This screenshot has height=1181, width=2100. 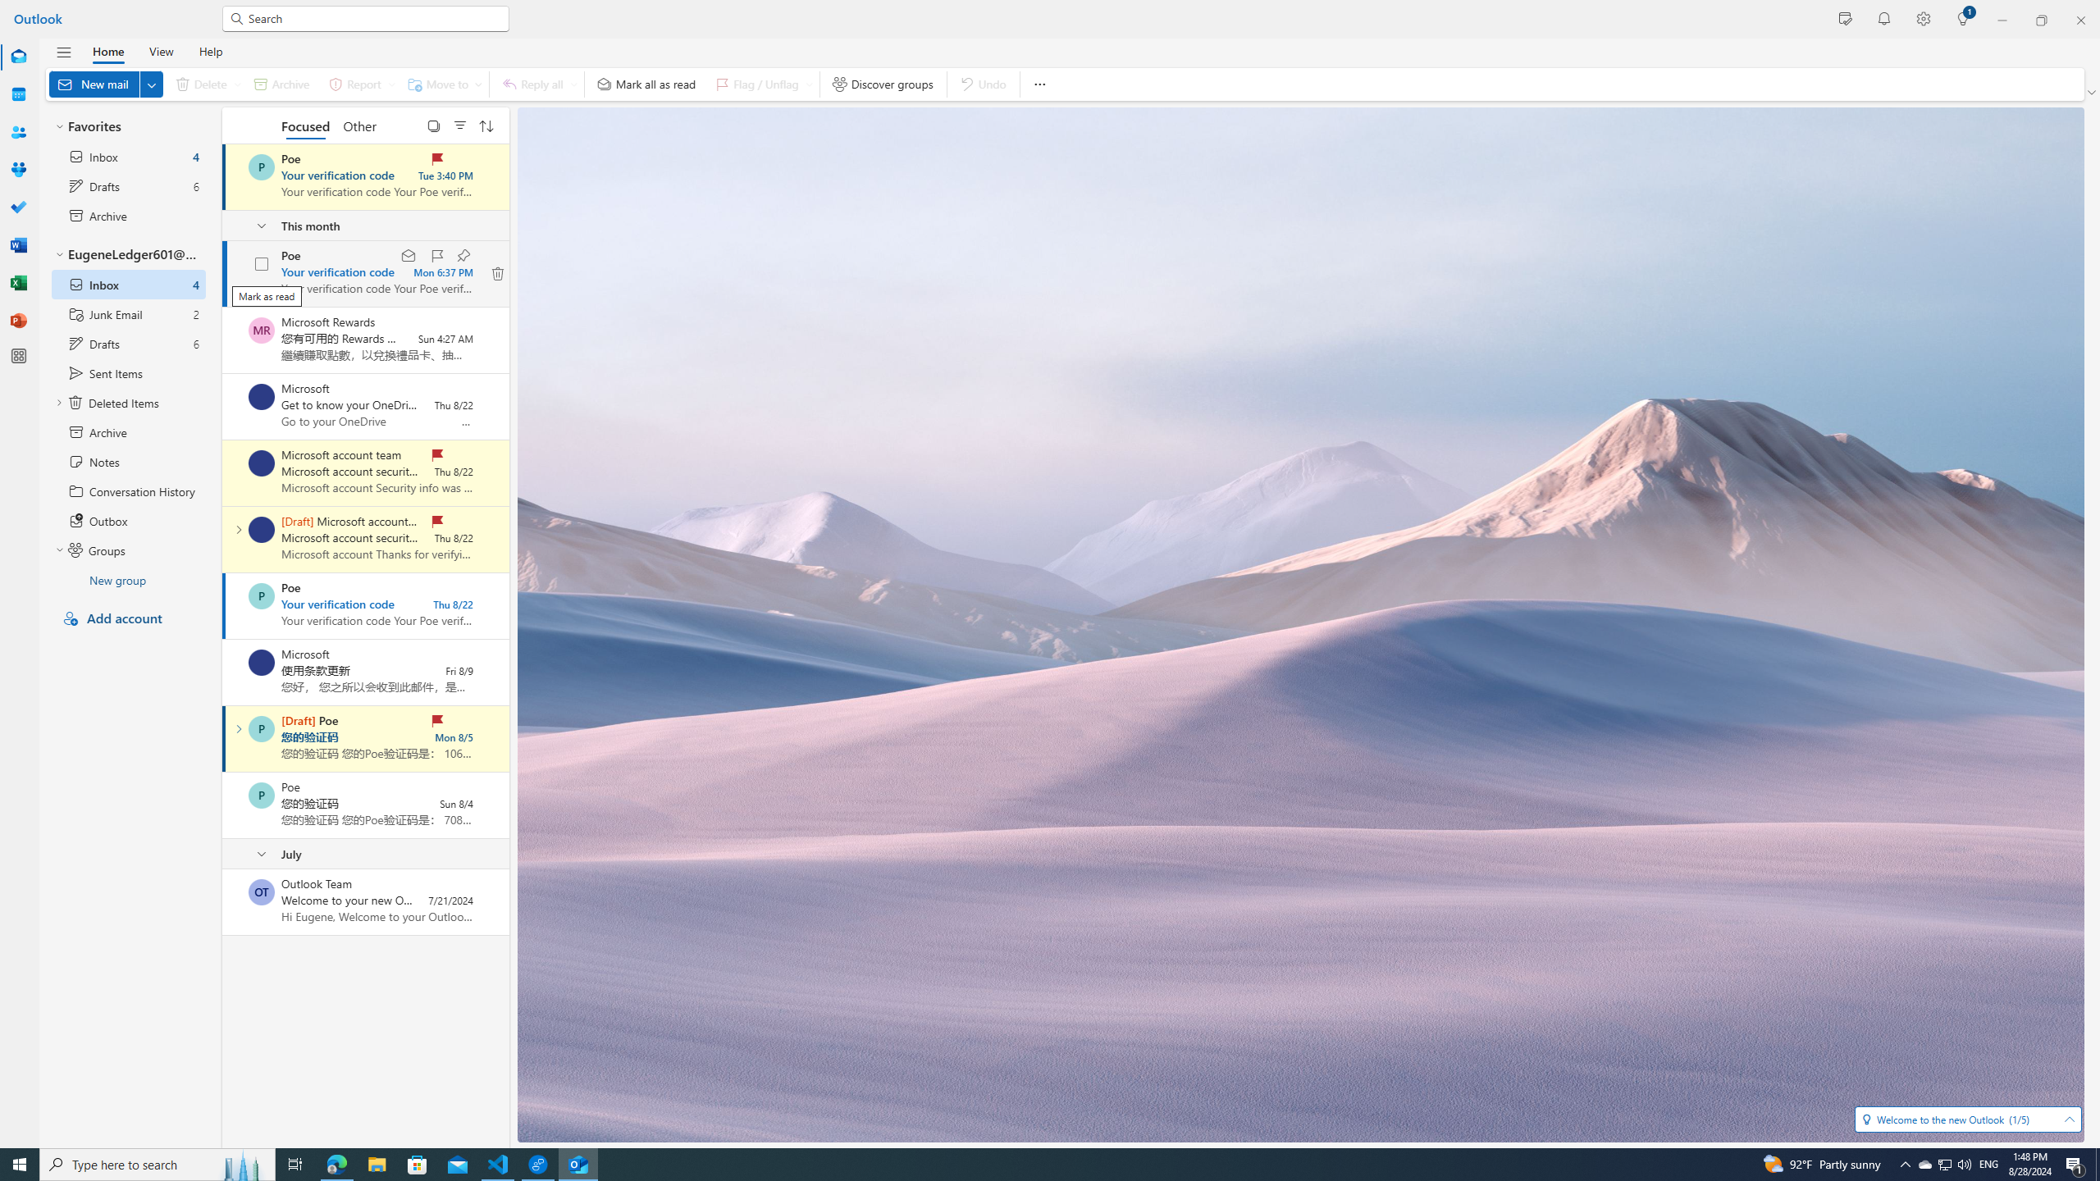 I want to click on Flag this message, so click(x=436, y=256).